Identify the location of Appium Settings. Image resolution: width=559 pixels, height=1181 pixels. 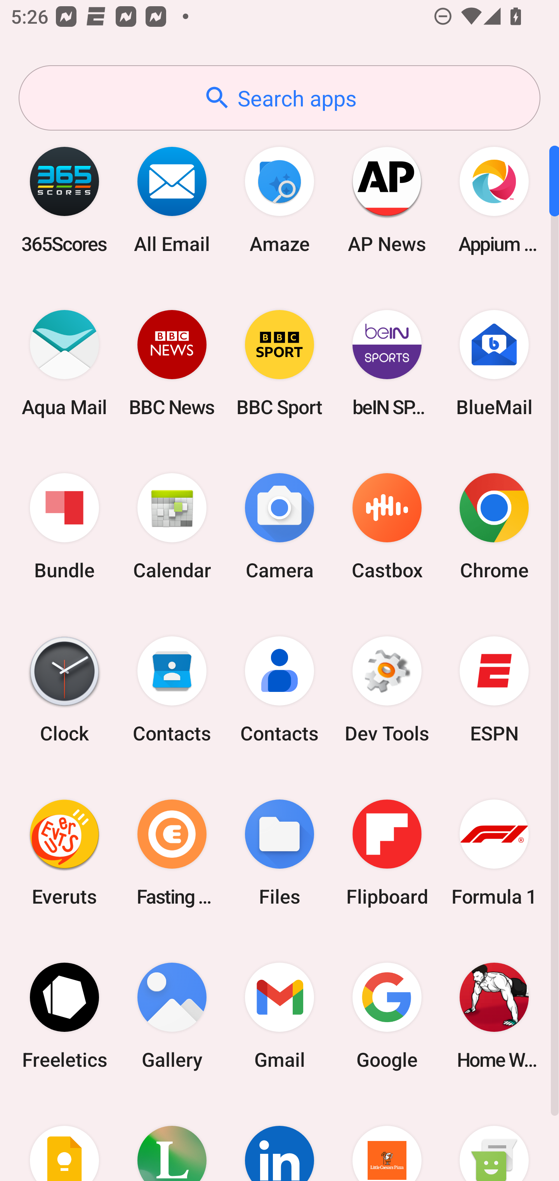
(494, 200).